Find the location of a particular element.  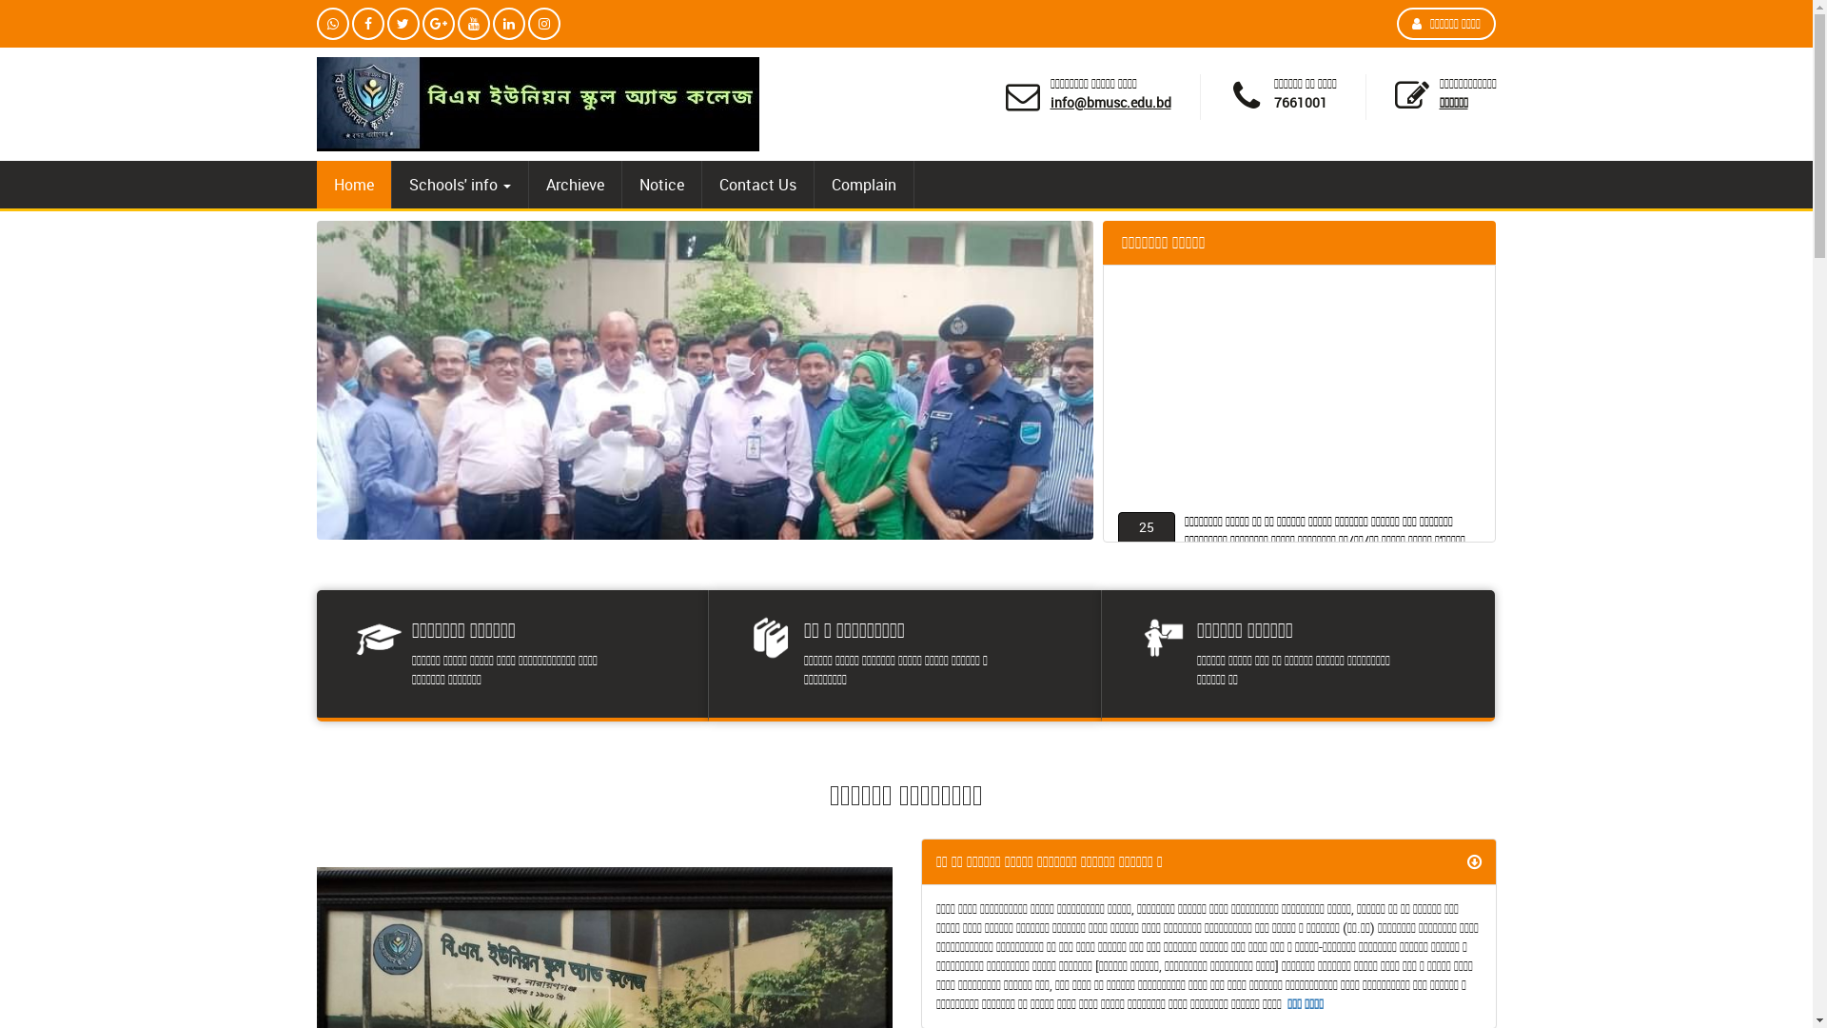

Complain is located at coordinates (864, 185).